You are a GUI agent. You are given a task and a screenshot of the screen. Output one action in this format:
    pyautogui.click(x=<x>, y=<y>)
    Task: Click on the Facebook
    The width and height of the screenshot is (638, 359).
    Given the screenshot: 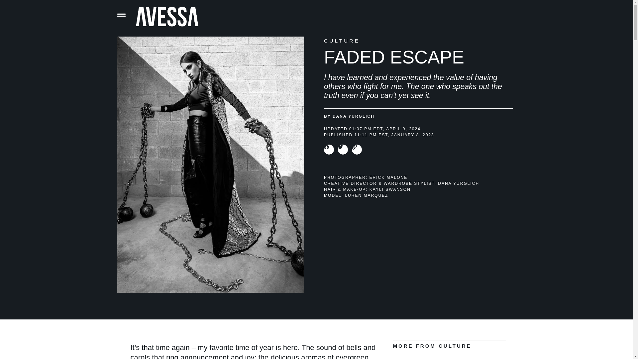 What is the action you would take?
    pyautogui.click(x=329, y=150)
    